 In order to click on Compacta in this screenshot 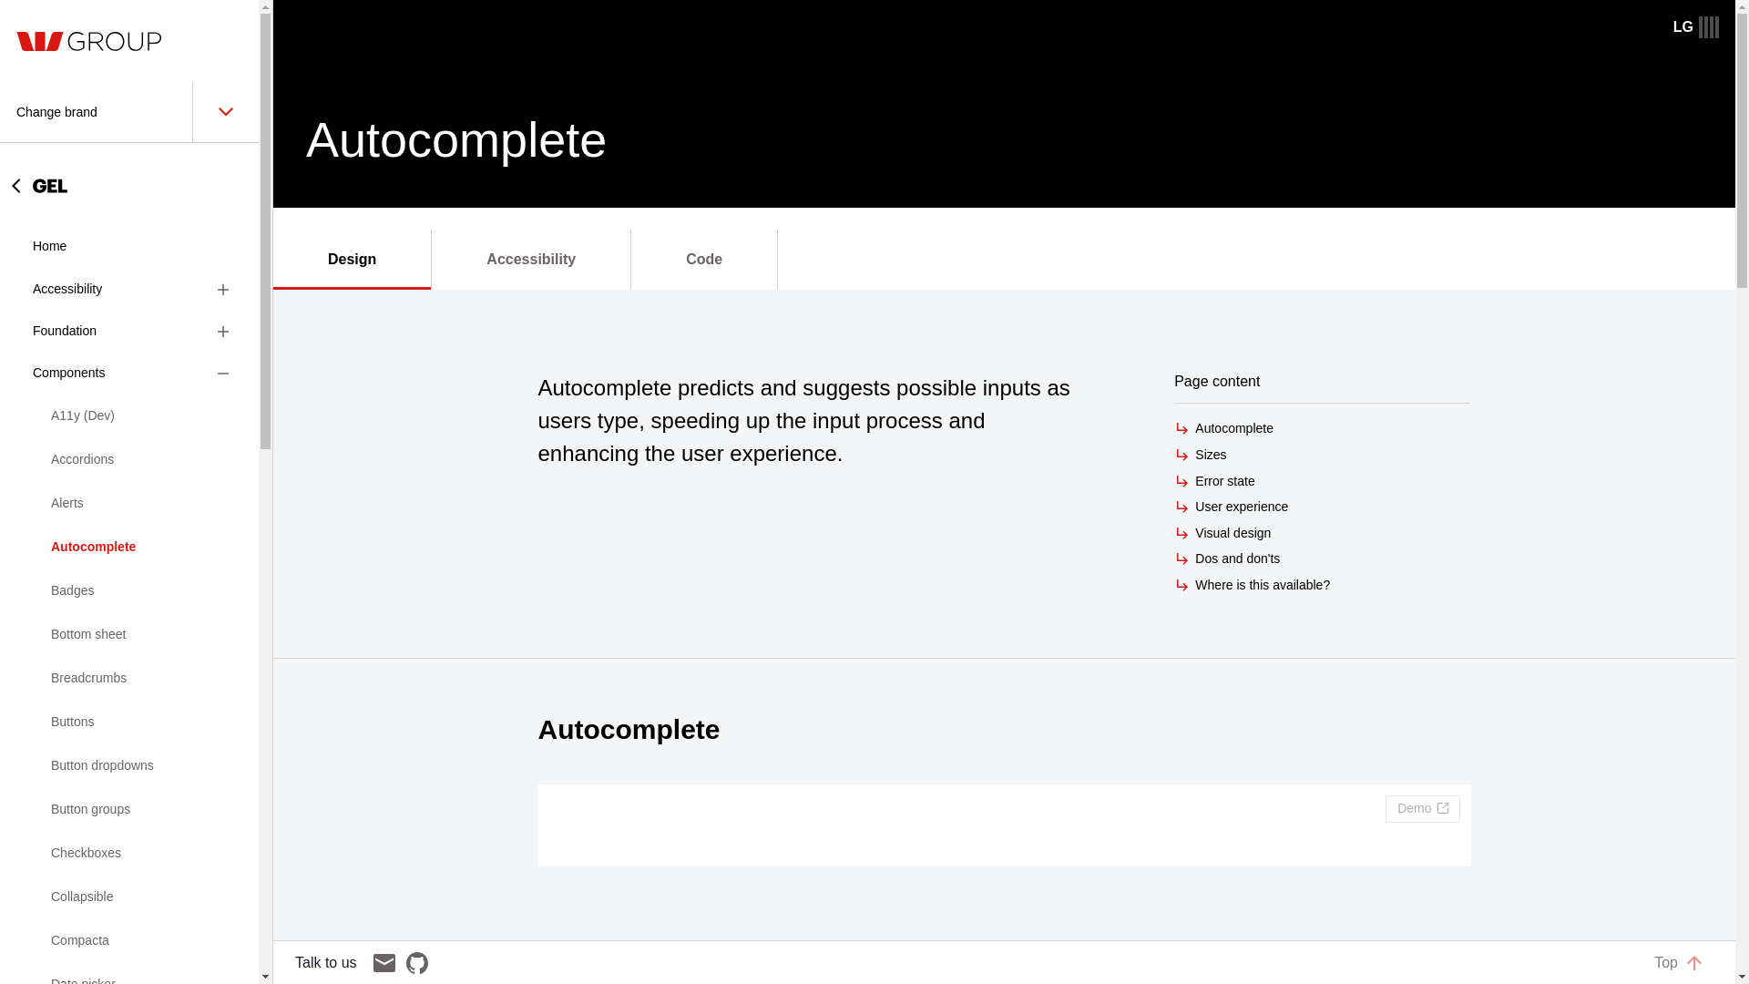, I will do `click(129, 940)`.